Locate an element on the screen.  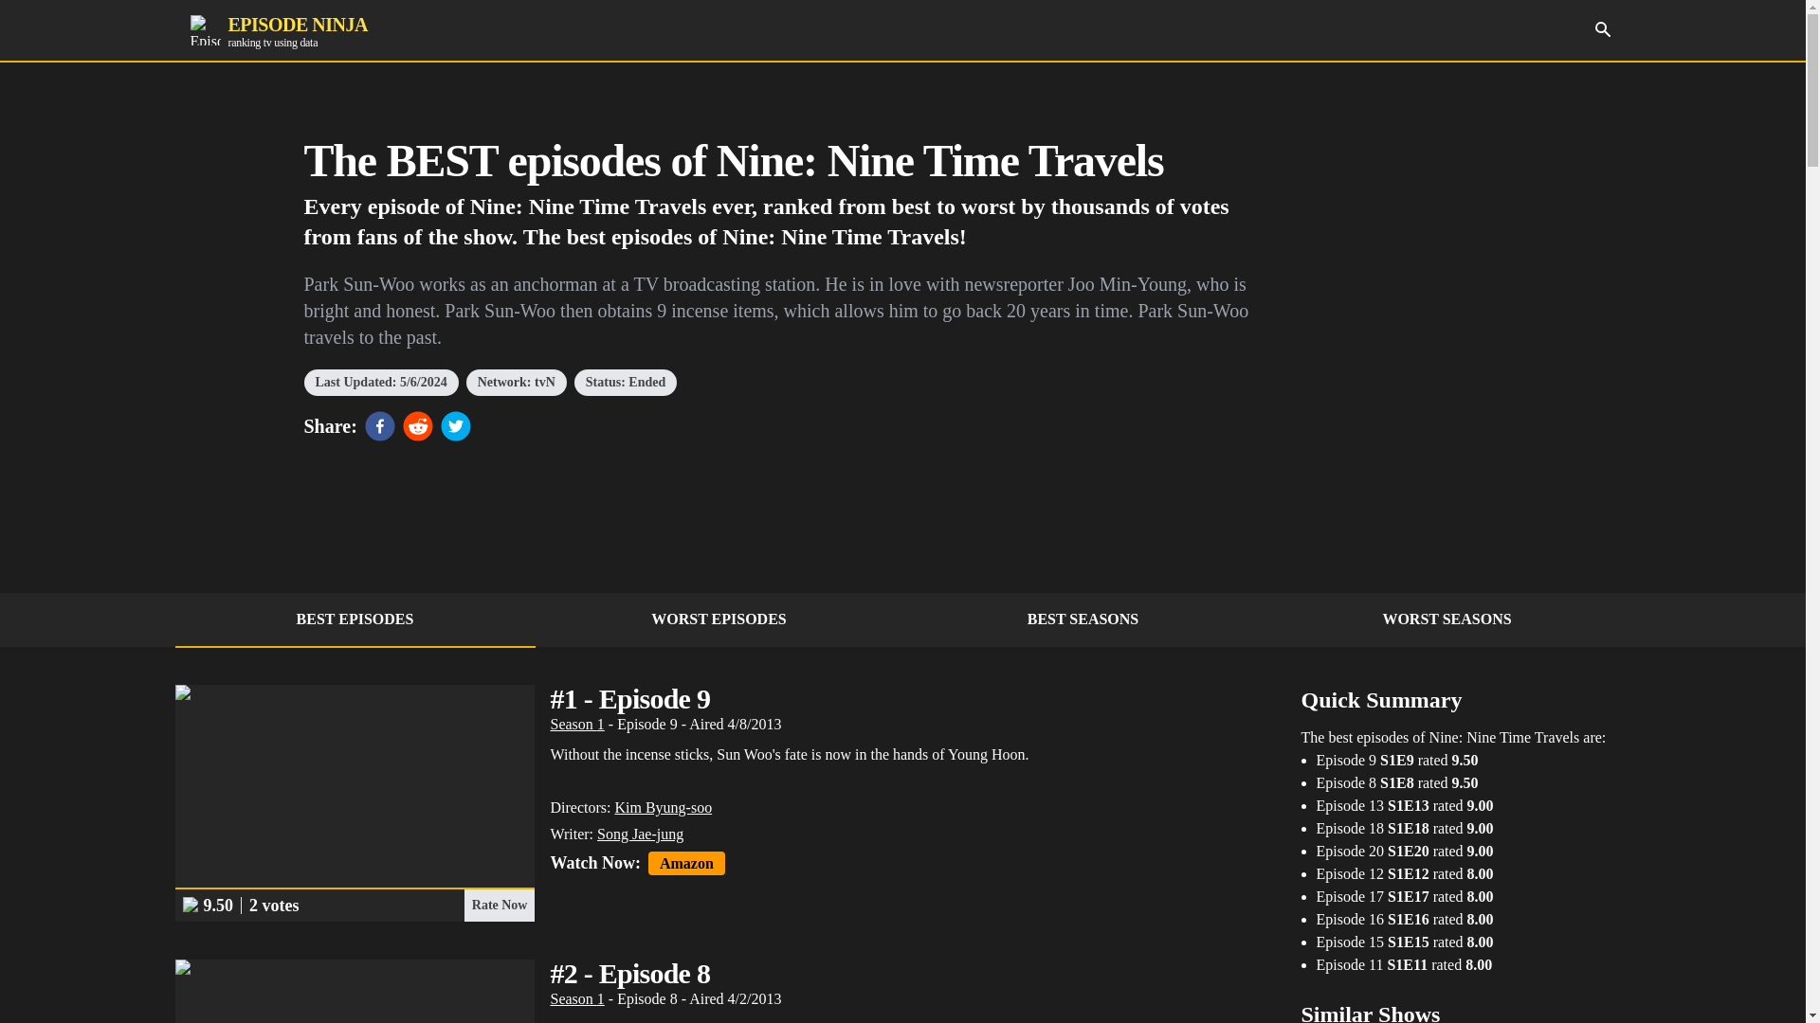
BEST EPISODES is located at coordinates (499, 906).